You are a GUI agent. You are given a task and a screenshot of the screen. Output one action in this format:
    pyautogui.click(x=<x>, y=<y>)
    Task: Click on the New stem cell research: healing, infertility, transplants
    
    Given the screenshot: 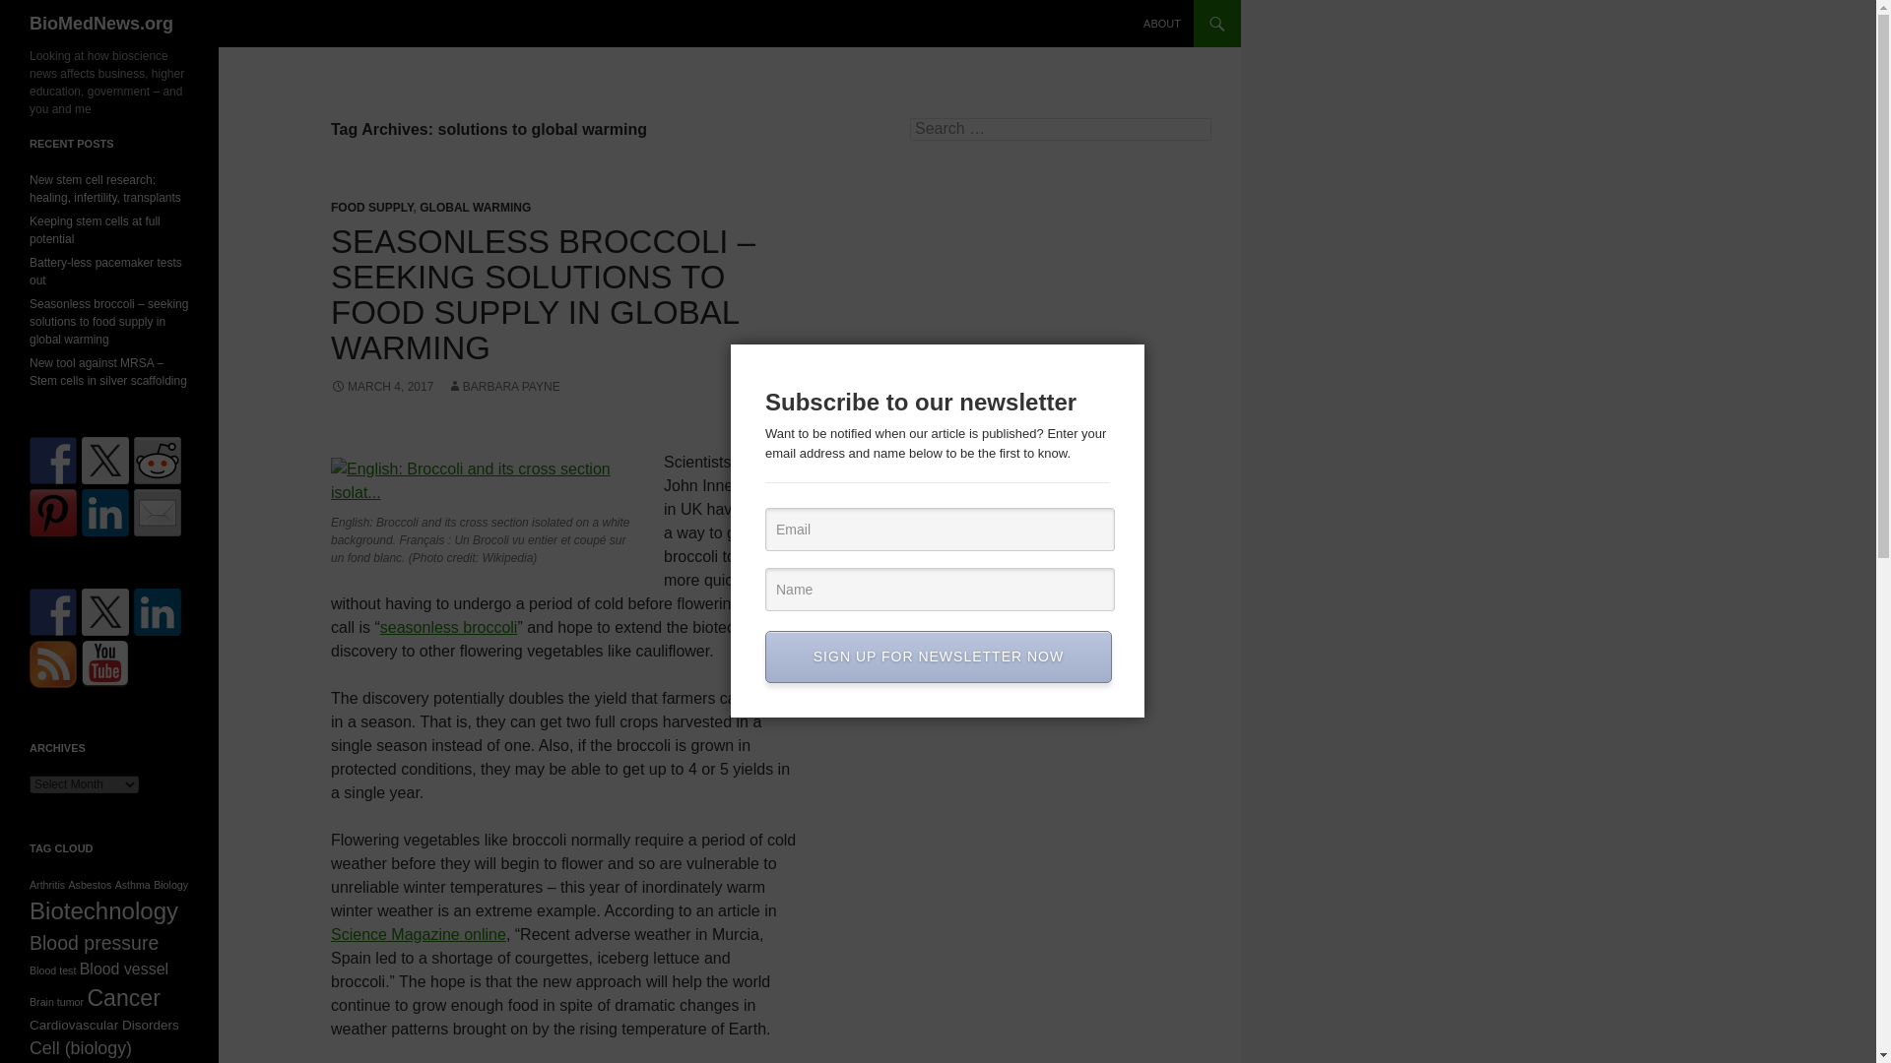 What is the action you would take?
    pyautogui.click(x=105, y=189)
    